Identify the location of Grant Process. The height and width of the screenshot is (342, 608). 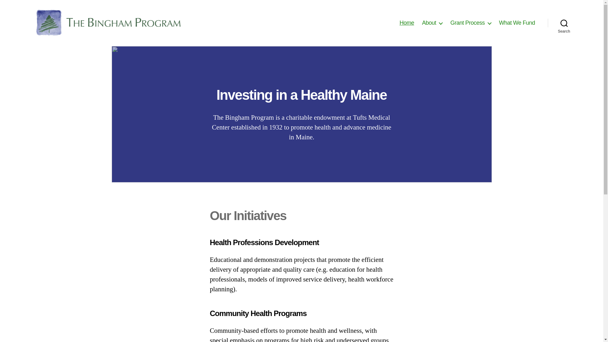
(471, 23).